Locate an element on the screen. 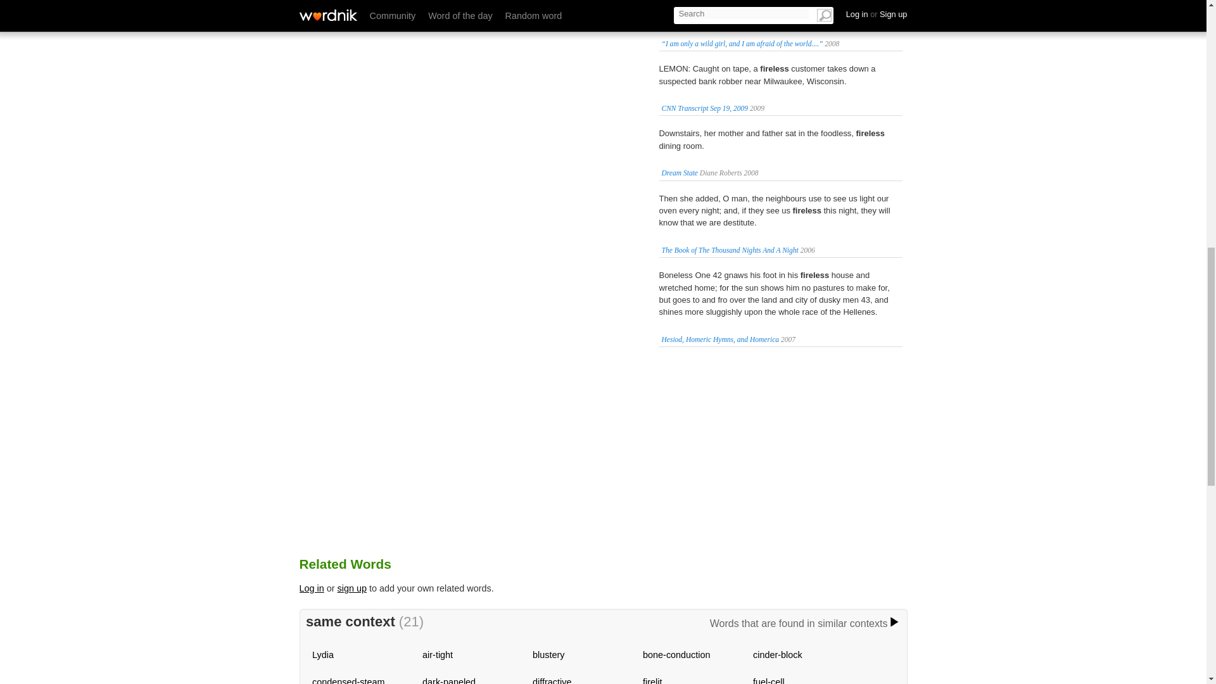 This screenshot has height=684, width=1216. CNN Transcript Sep 19, 2009 is located at coordinates (704, 108).